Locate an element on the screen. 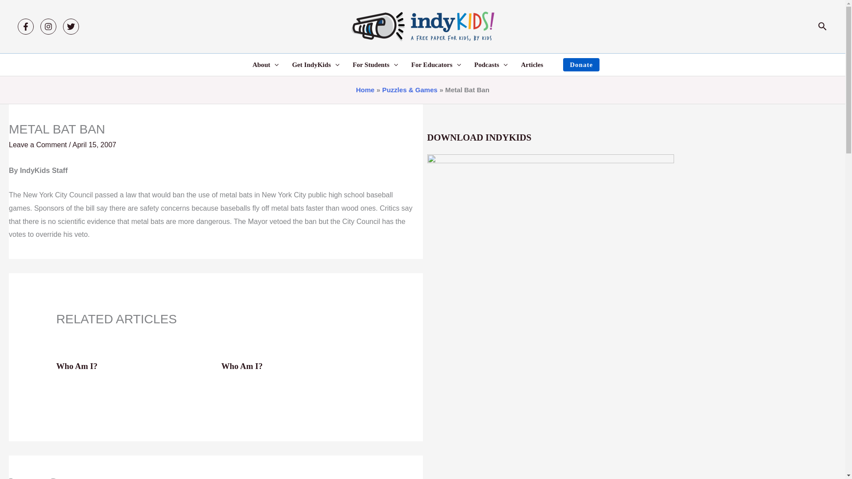 This screenshot has height=479, width=852. Donate is located at coordinates (581, 64).